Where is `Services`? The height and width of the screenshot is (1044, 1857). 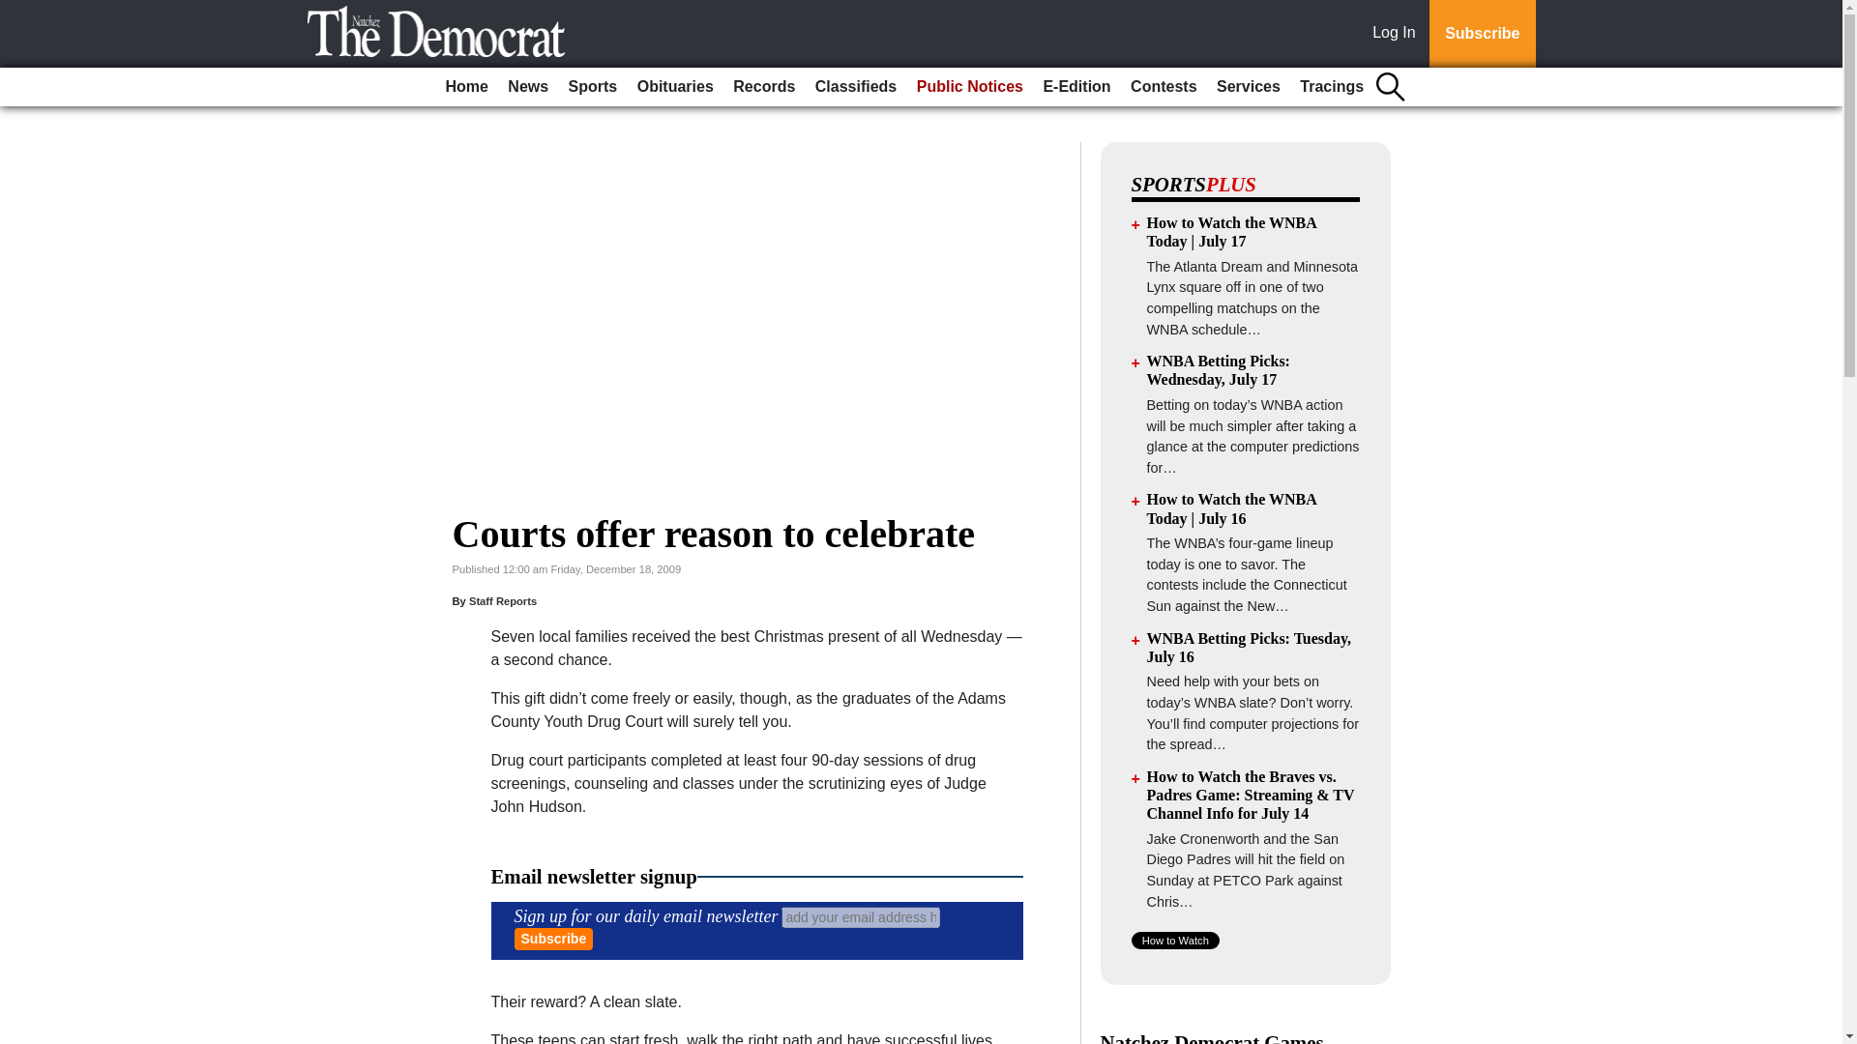
Services is located at coordinates (1248, 87).